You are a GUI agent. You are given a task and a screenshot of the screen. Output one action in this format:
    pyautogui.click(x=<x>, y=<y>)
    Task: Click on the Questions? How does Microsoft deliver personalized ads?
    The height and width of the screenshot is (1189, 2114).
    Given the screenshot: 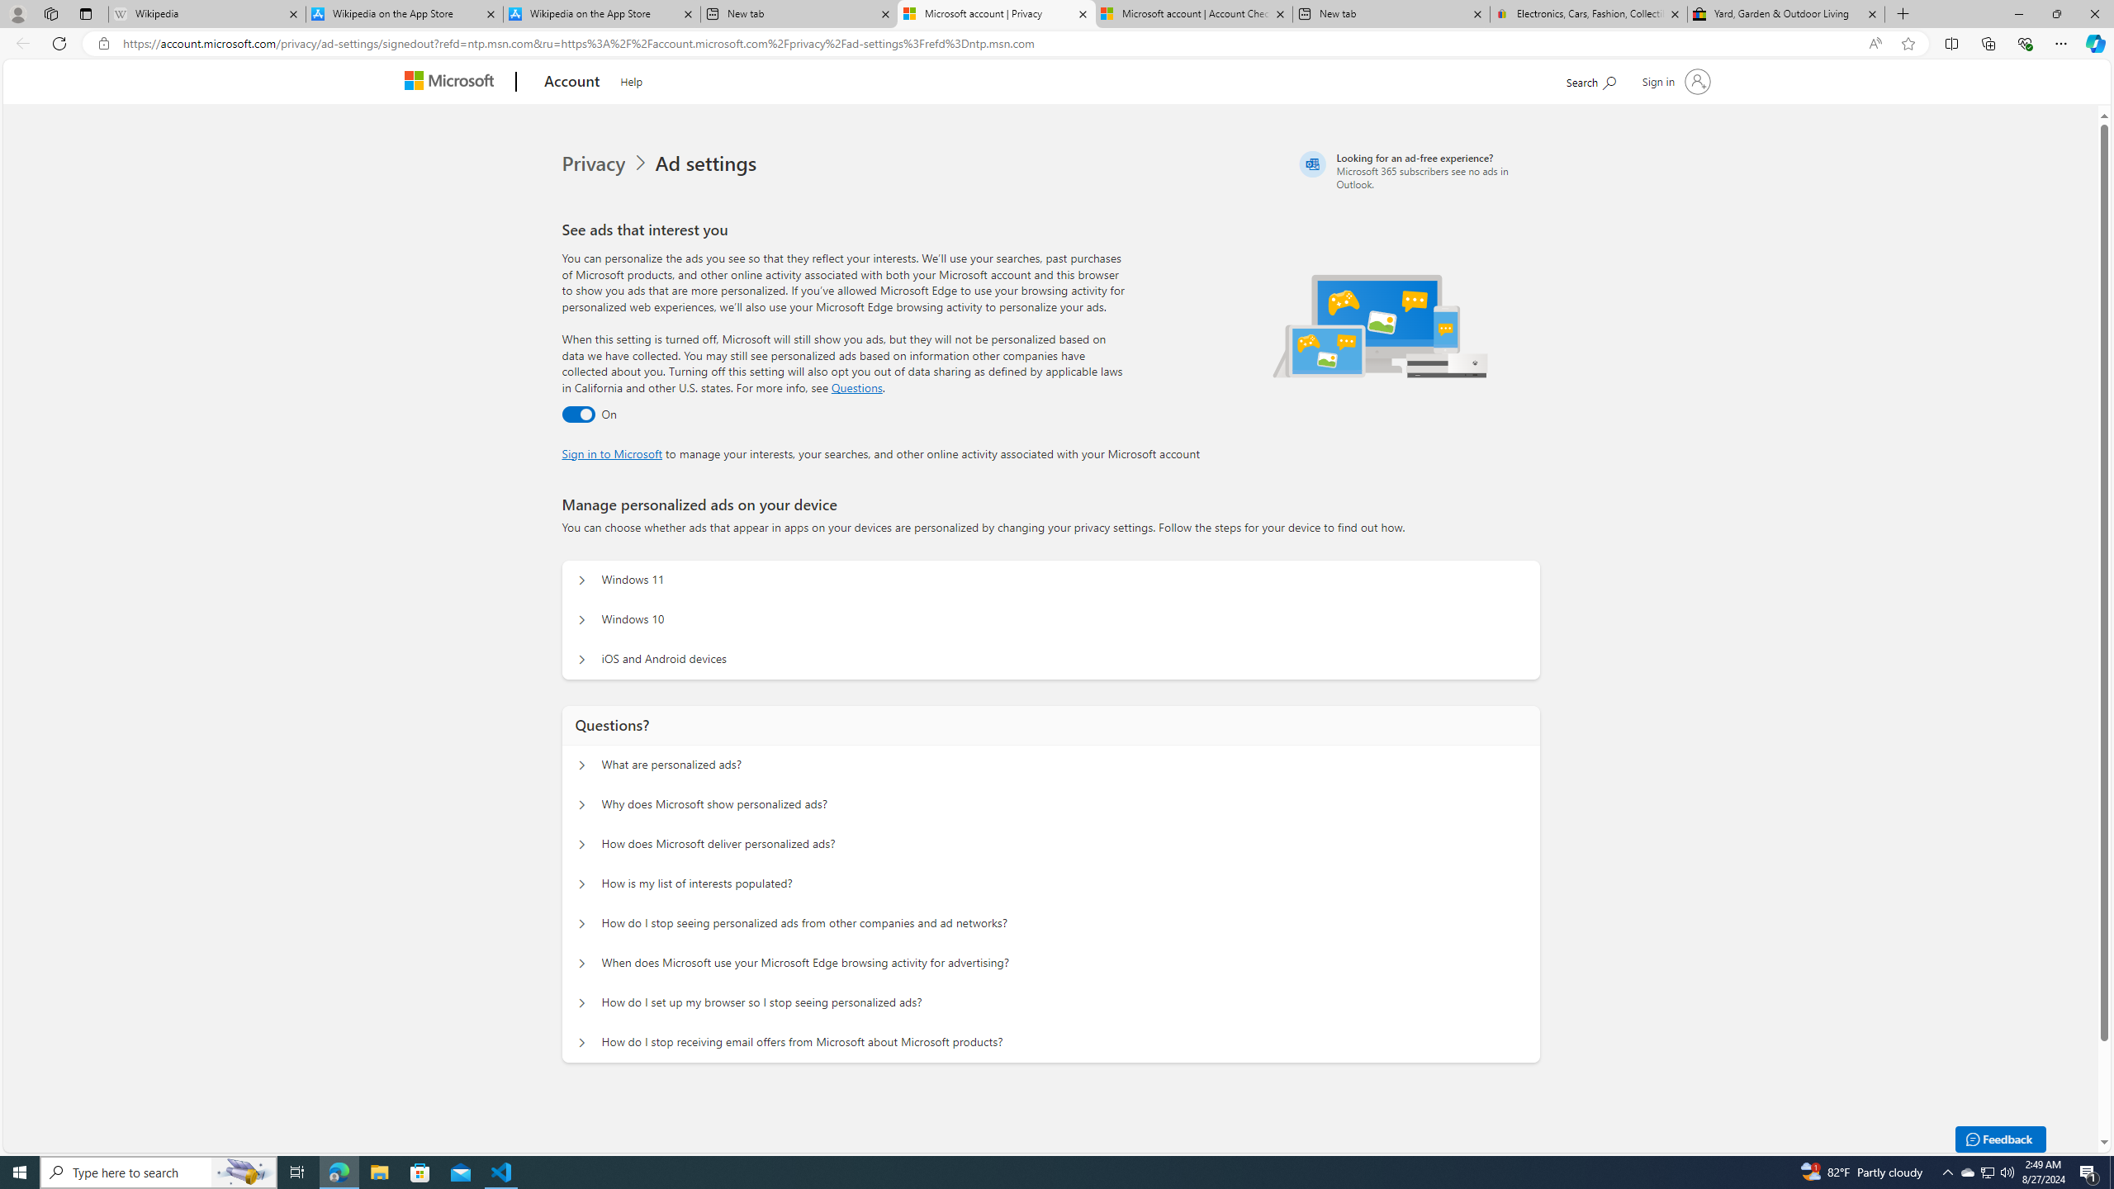 What is the action you would take?
    pyautogui.click(x=582, y=844)
    